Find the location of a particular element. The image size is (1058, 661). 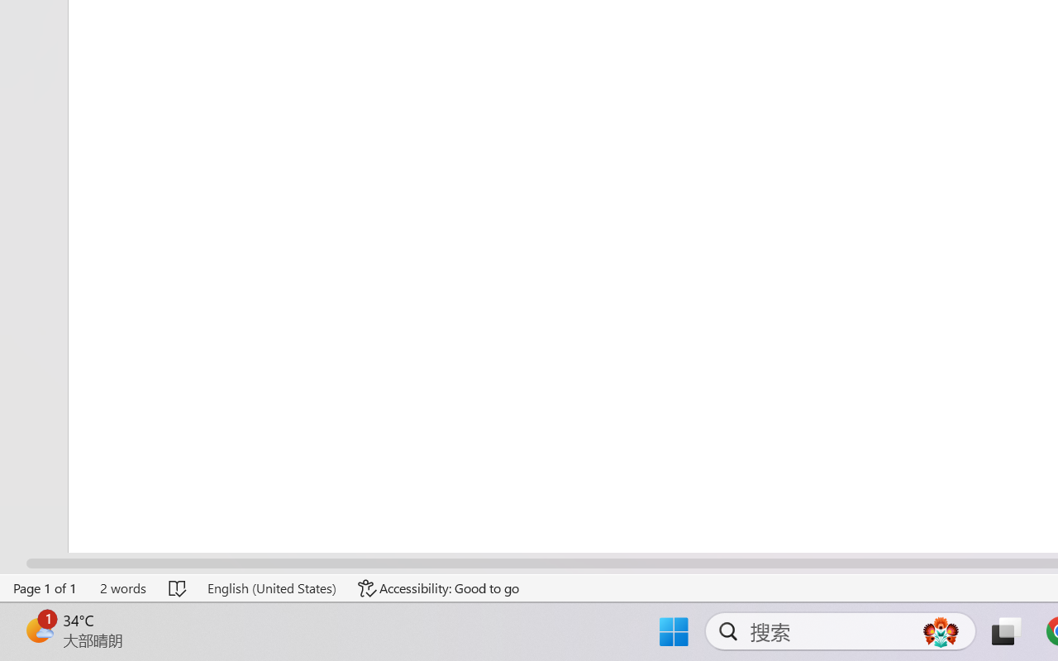

AutomationID: DynamicSearchBoxGleamImage is located at coordinates (941, 631).